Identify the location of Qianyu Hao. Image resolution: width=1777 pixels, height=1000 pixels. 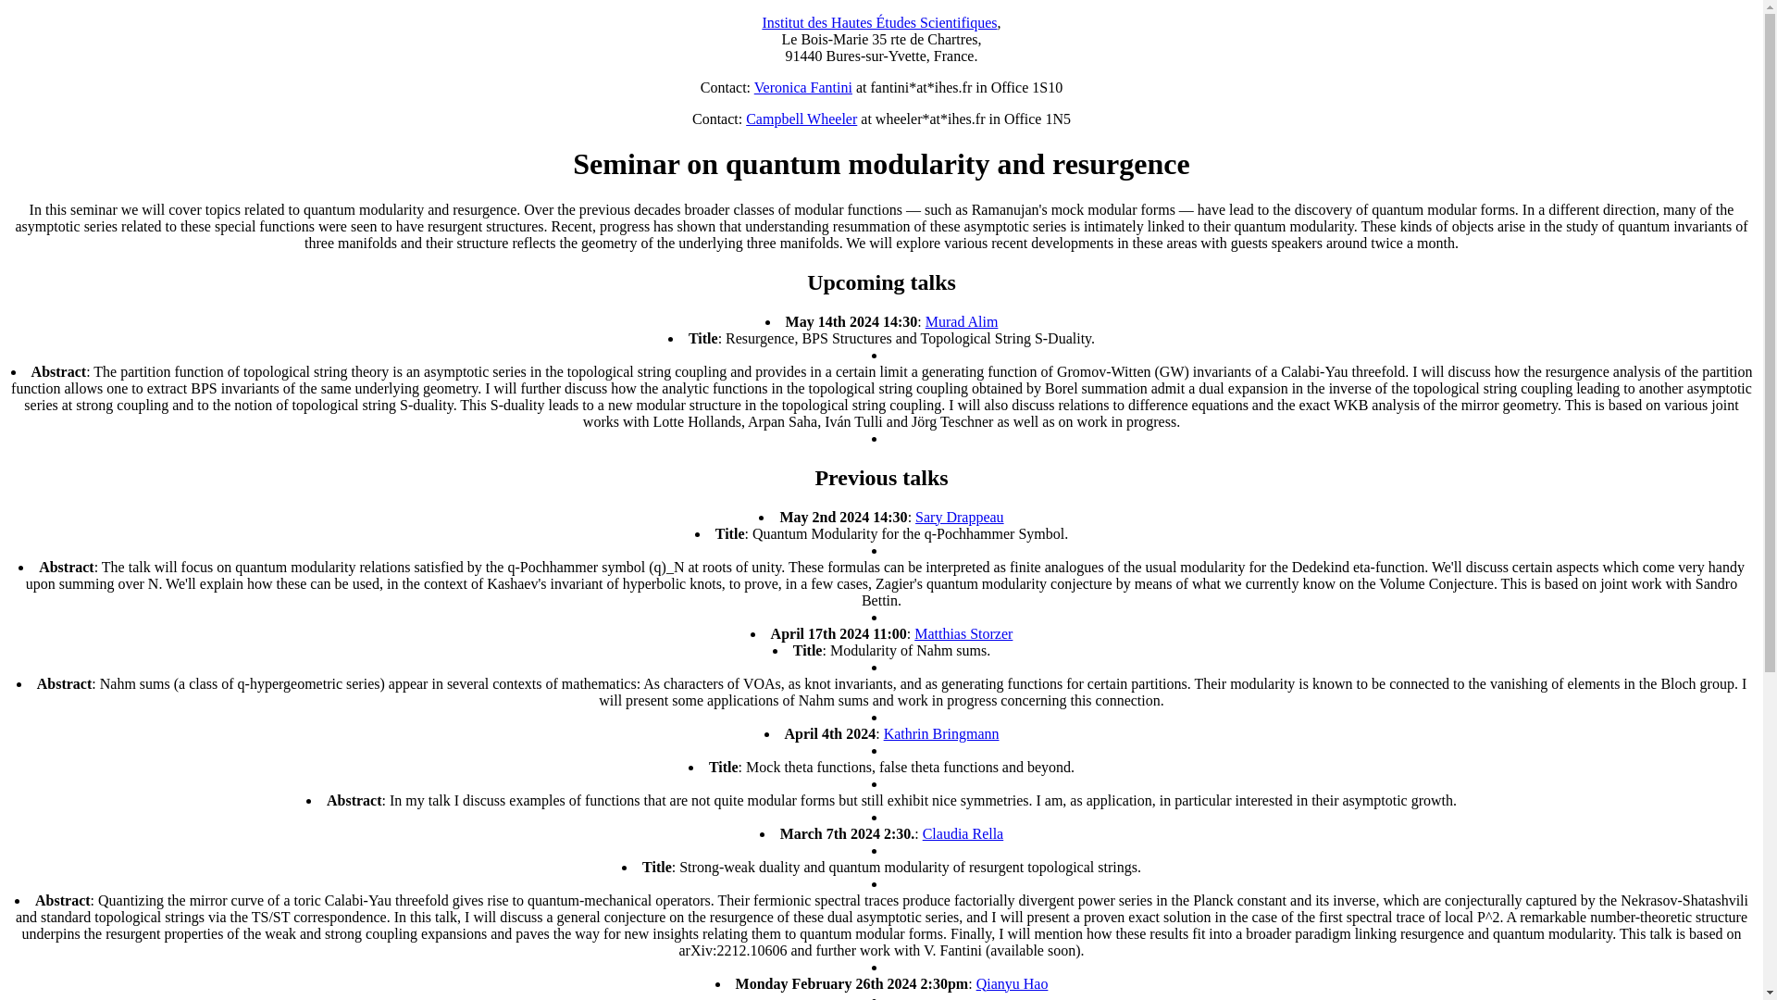
(1012, 983).